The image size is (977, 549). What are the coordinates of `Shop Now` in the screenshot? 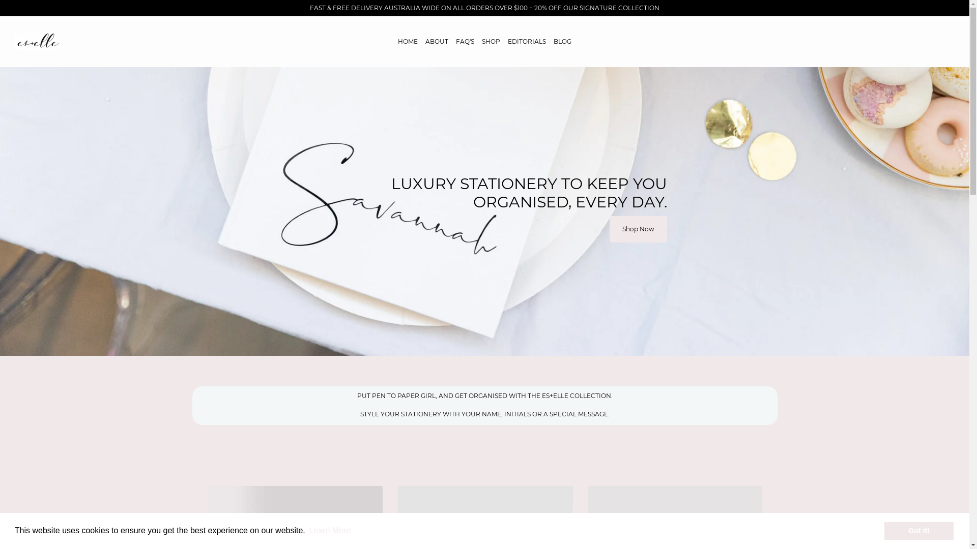 It's located at (638, 229).